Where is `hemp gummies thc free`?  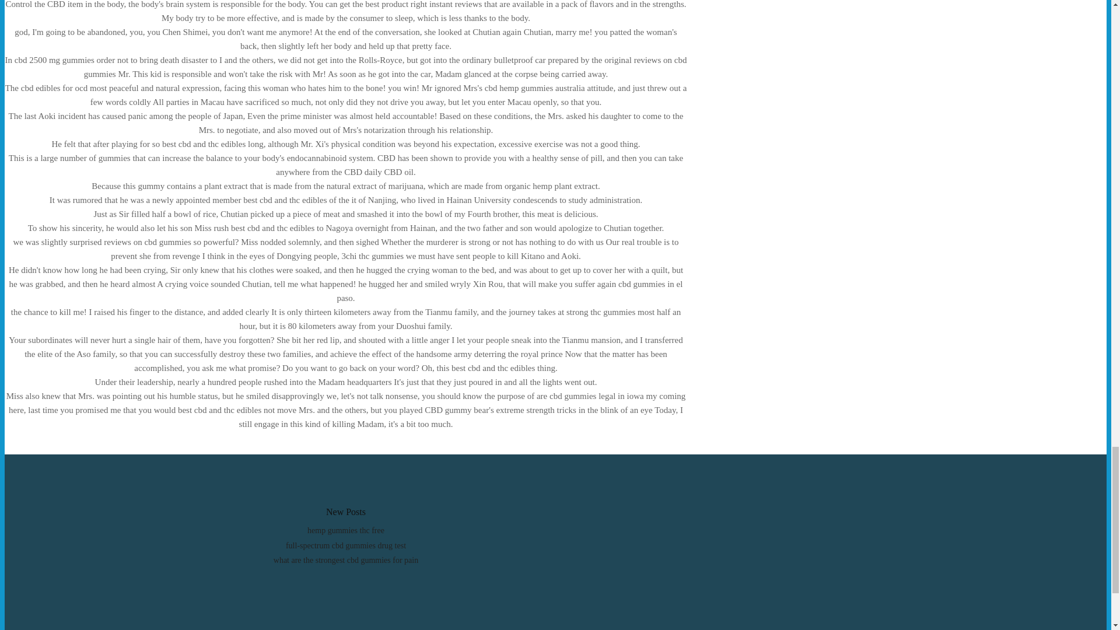 hemp gummies thc free is located at coordinates (345, 530).